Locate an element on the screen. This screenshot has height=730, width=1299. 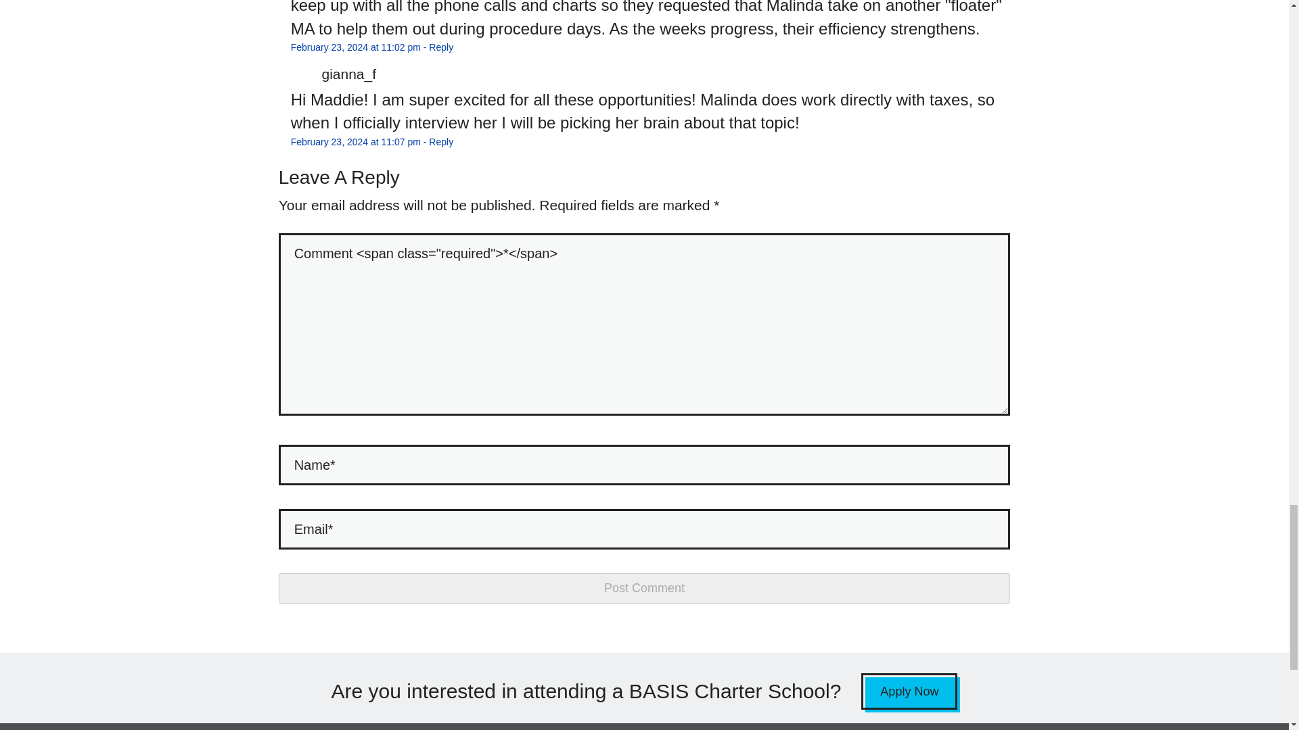
Reply is located at coordinates (441, 47).